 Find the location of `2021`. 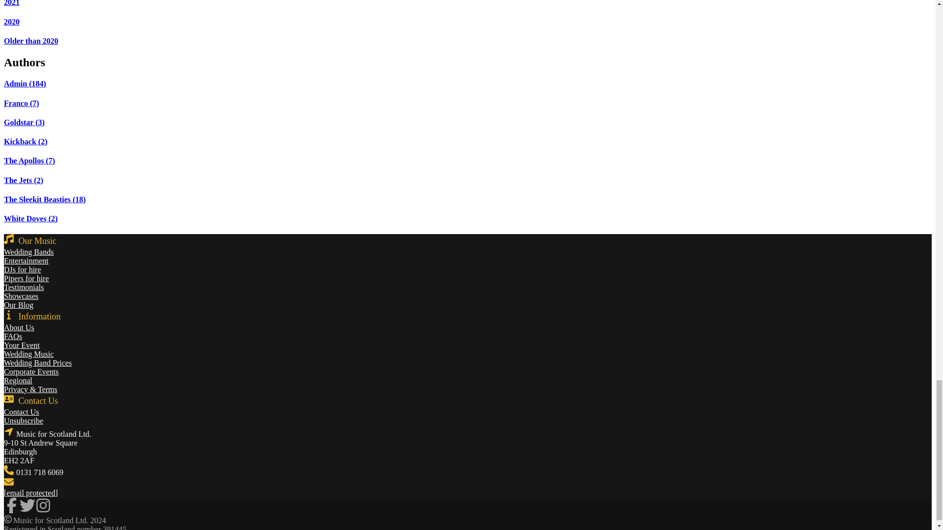

2021 is located at coordinates (12, 3).